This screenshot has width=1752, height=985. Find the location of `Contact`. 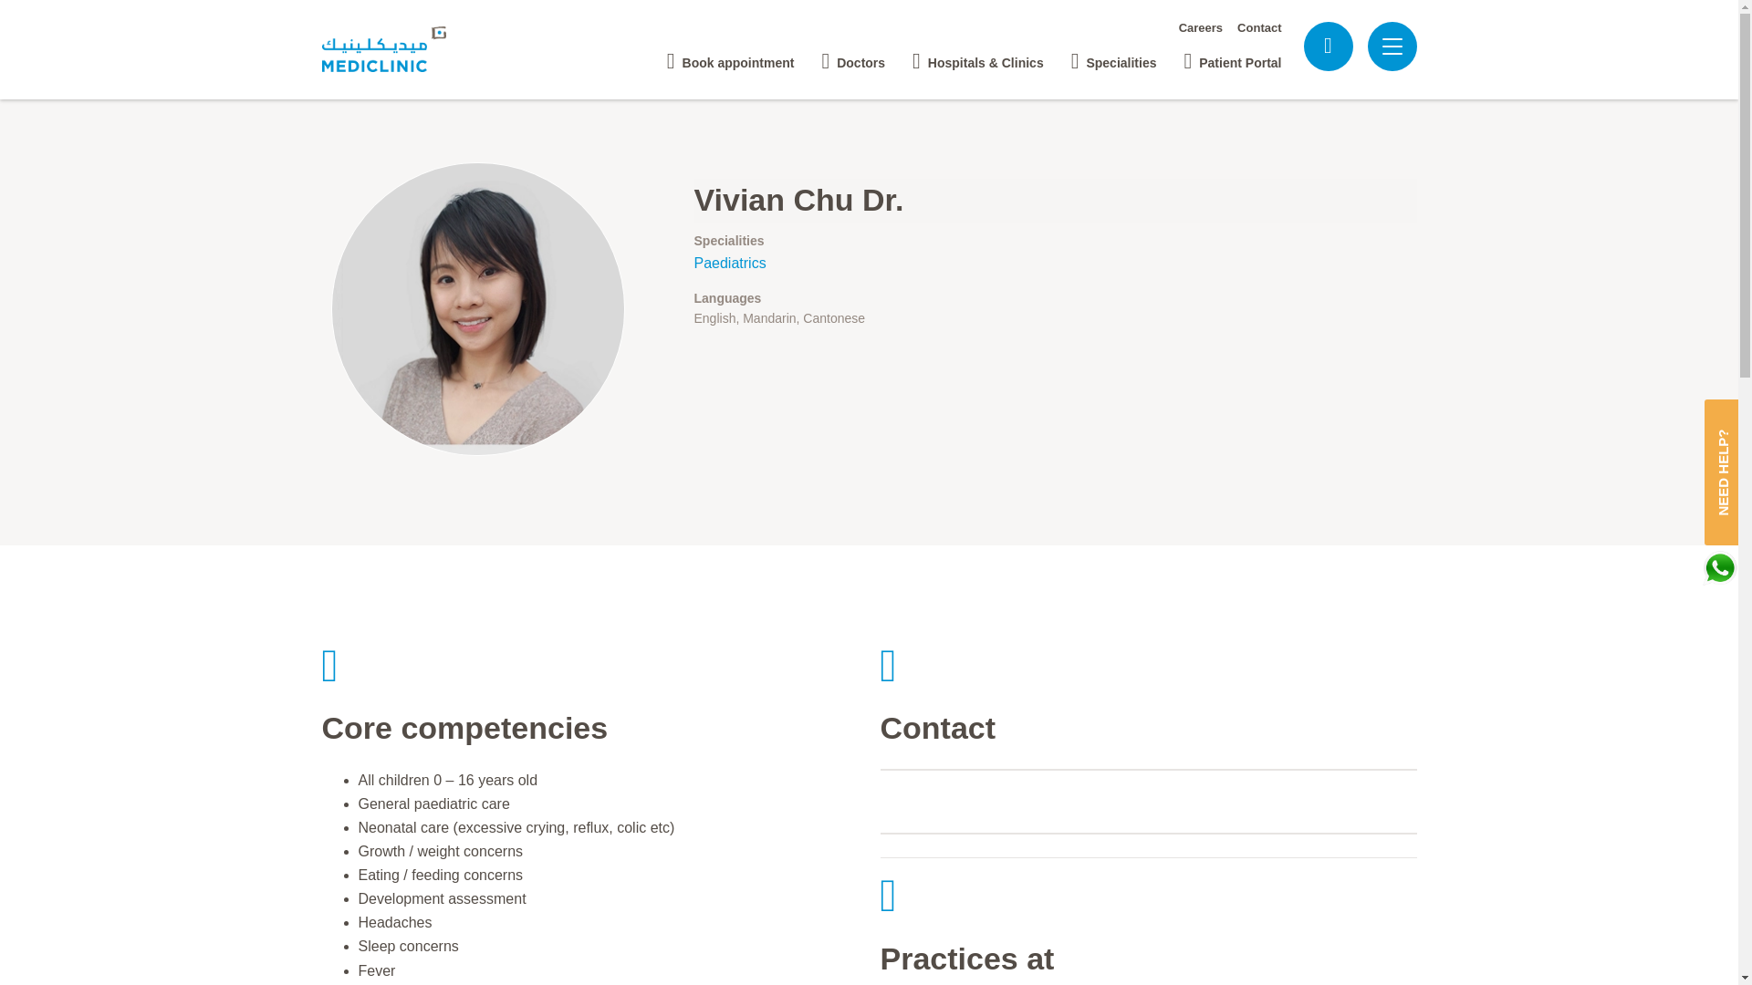

Contact is located at coordinates (1258, 27).